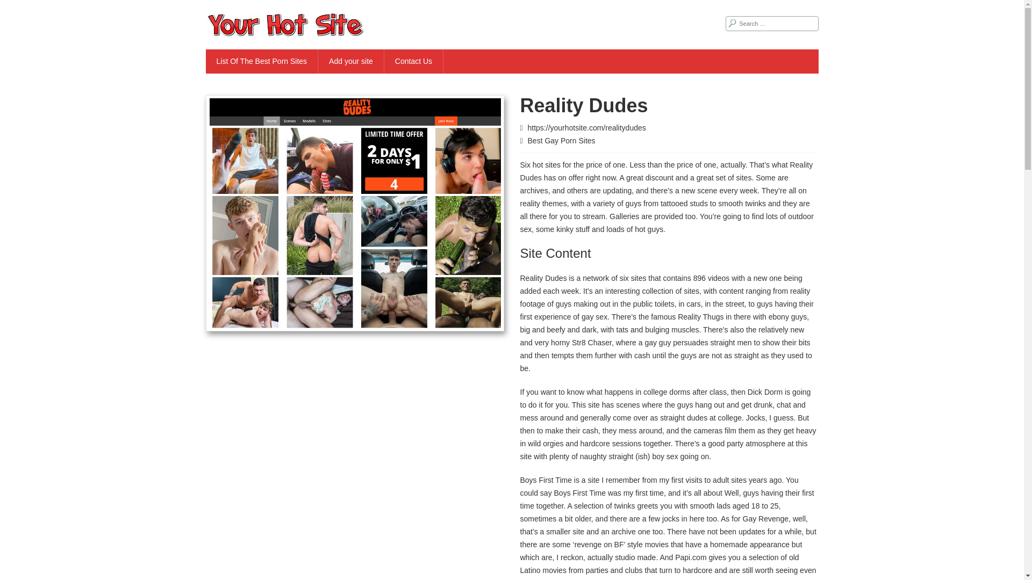 The height and width of the screenshot is (580, 1032). Describe the element at coordinates (414, 61) in the screenshot. I see `Contact Us` at that location.